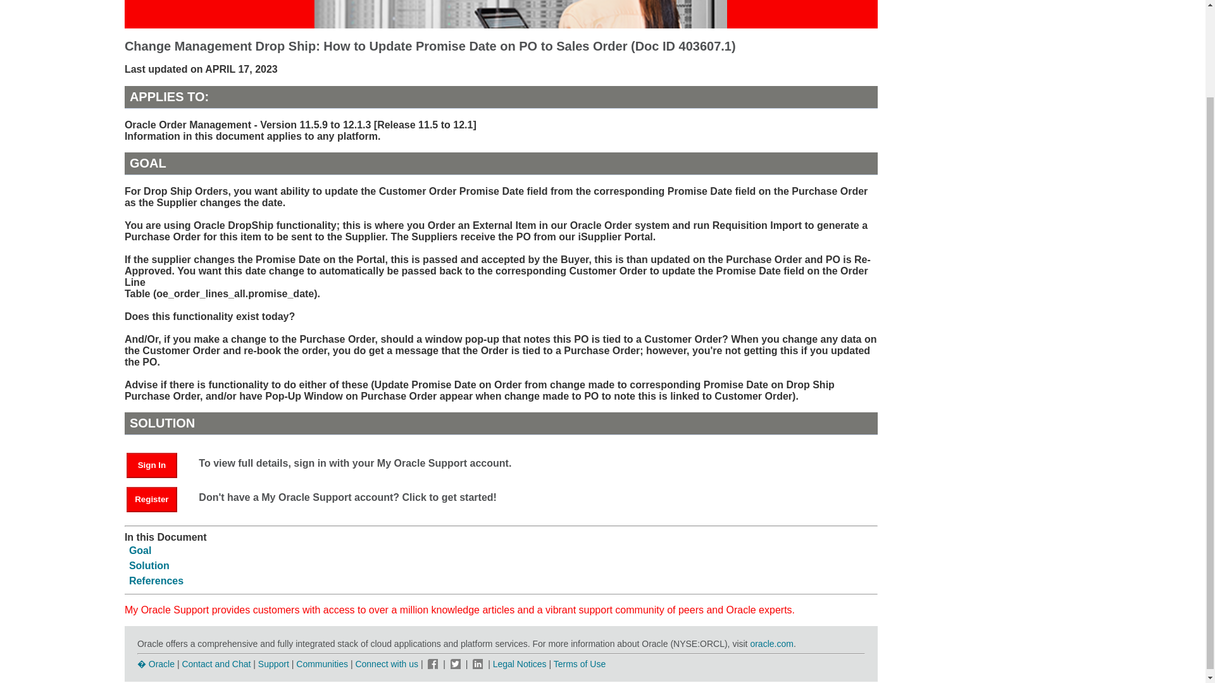 The image size is (1215, 683). Describe the element at coordinates (273, 664) in the screenshot. I see `Support` at that location.